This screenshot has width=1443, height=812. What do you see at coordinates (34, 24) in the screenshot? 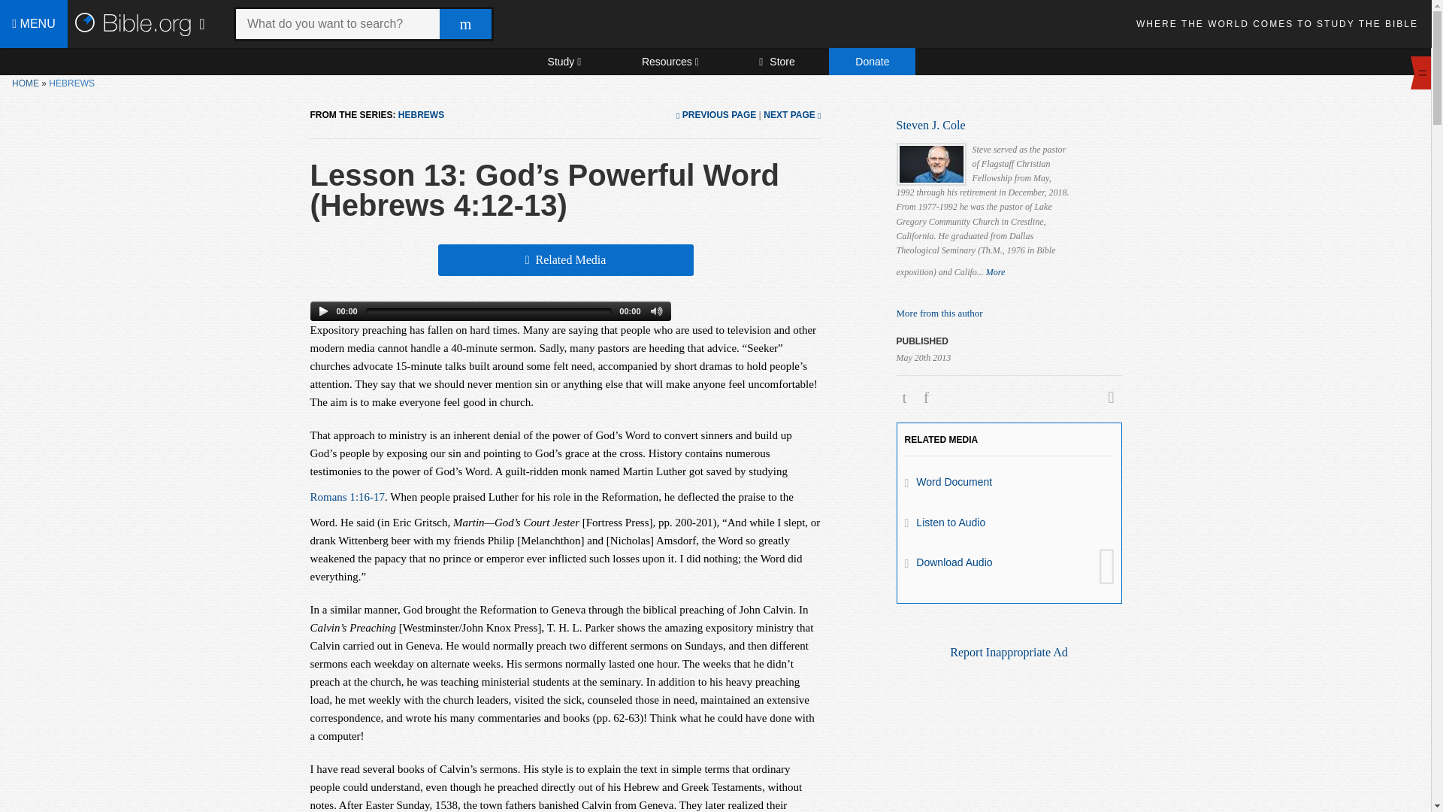
I see `MENU` at bounding box center [34, 24].